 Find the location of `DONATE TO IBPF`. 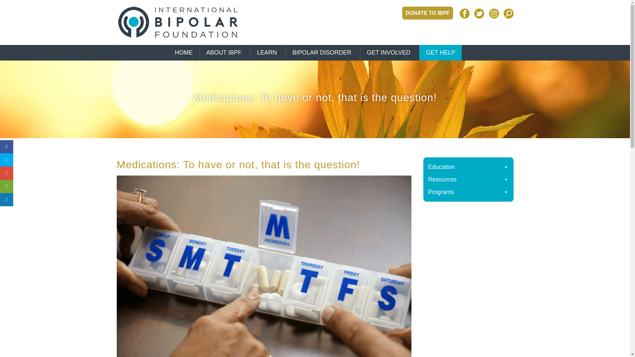

DONATE TO IBPF is located at coordinates (427, 13).